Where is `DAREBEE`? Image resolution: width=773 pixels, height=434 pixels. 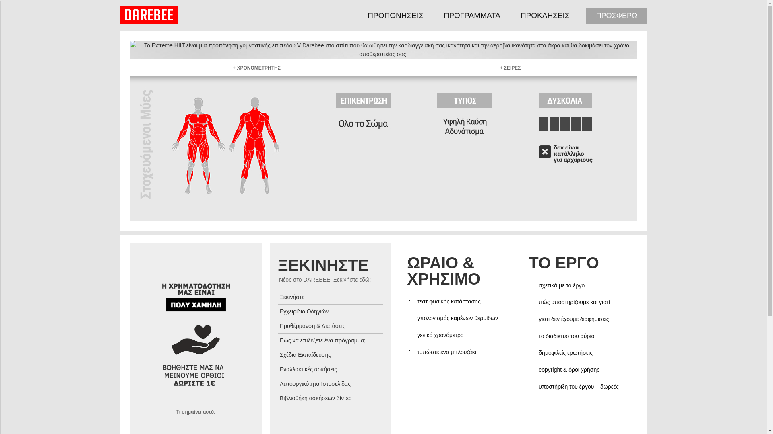
DAREBEE is located at coordinates (149, 14).